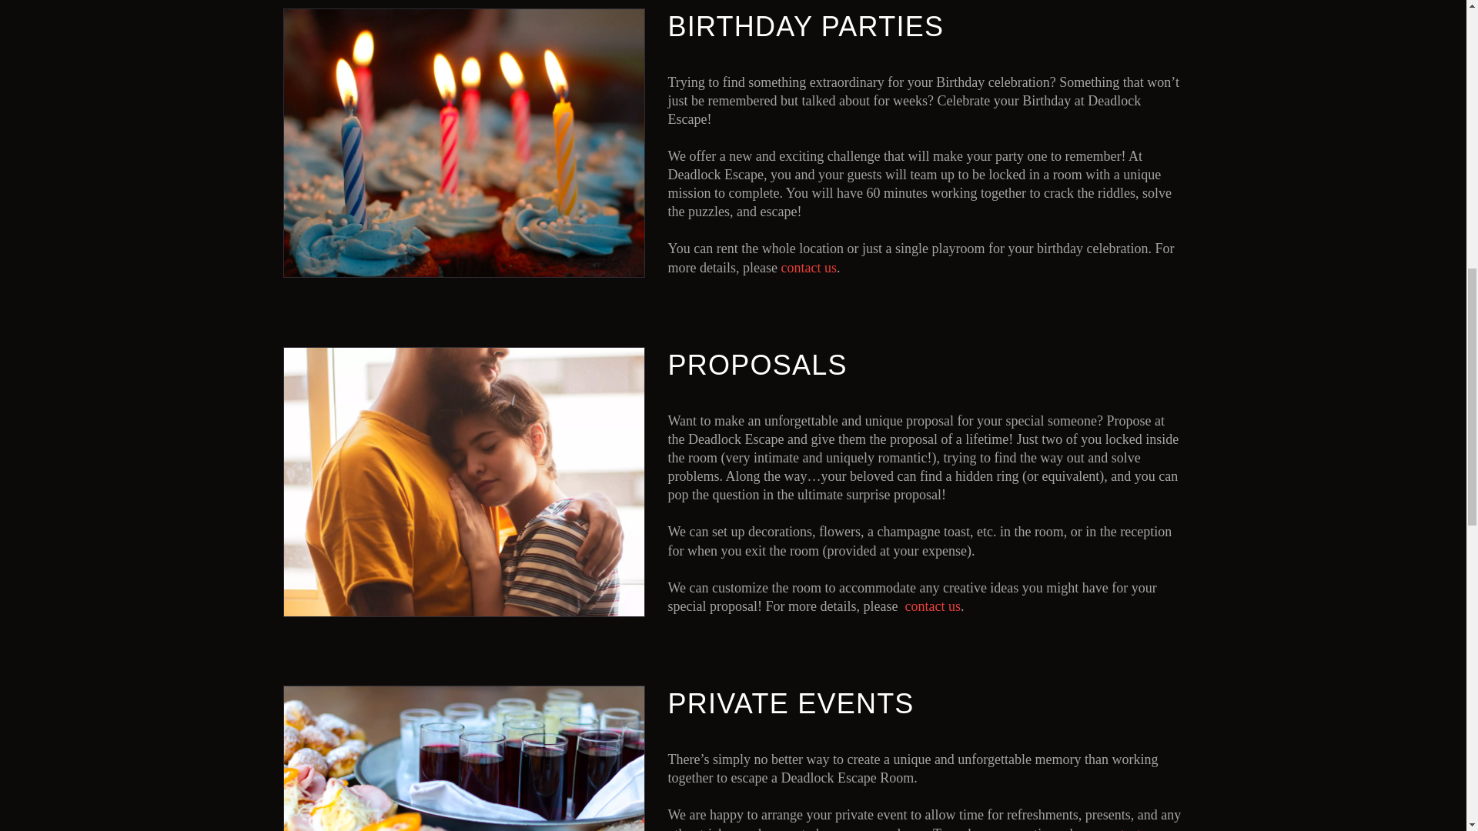 Image resolution: width=1478 pixels, height=831 pixels. Describe the element at coordinates (808, 268) in the screenshot. I see `contact us` at that location.